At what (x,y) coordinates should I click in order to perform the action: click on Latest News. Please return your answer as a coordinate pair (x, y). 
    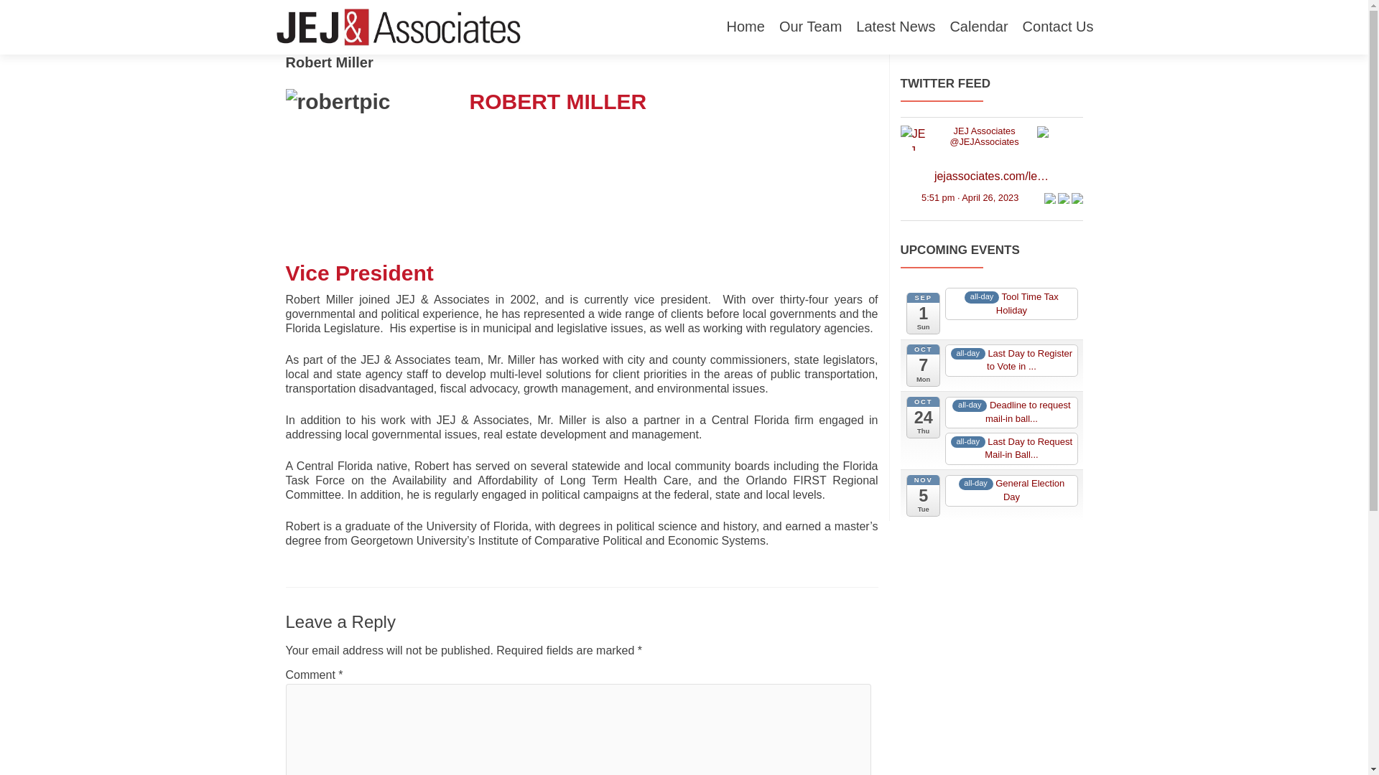
    Looking at the image, I should click on (895, 27).